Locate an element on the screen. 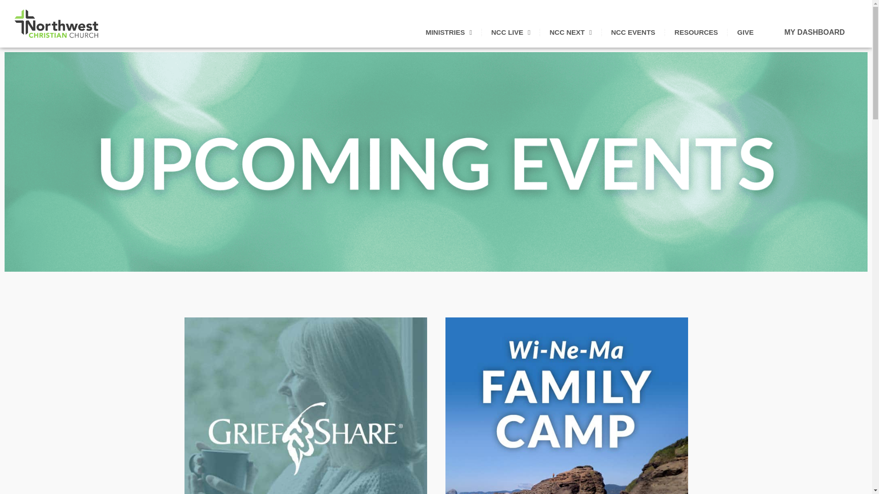 This screenshot has height=494, width=879. GIVE is located at coordinates (745, 32).